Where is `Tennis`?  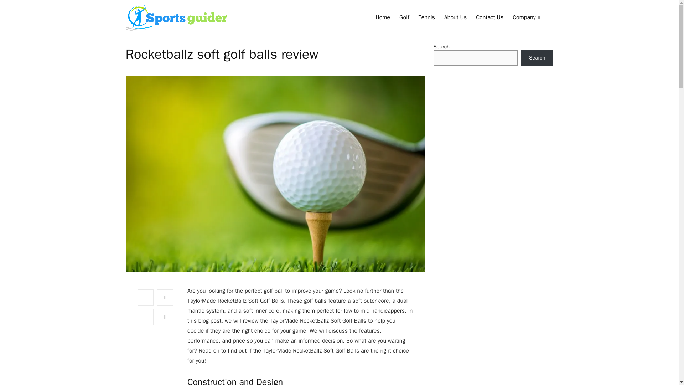
Tennis is located at coordinates (427, 18).